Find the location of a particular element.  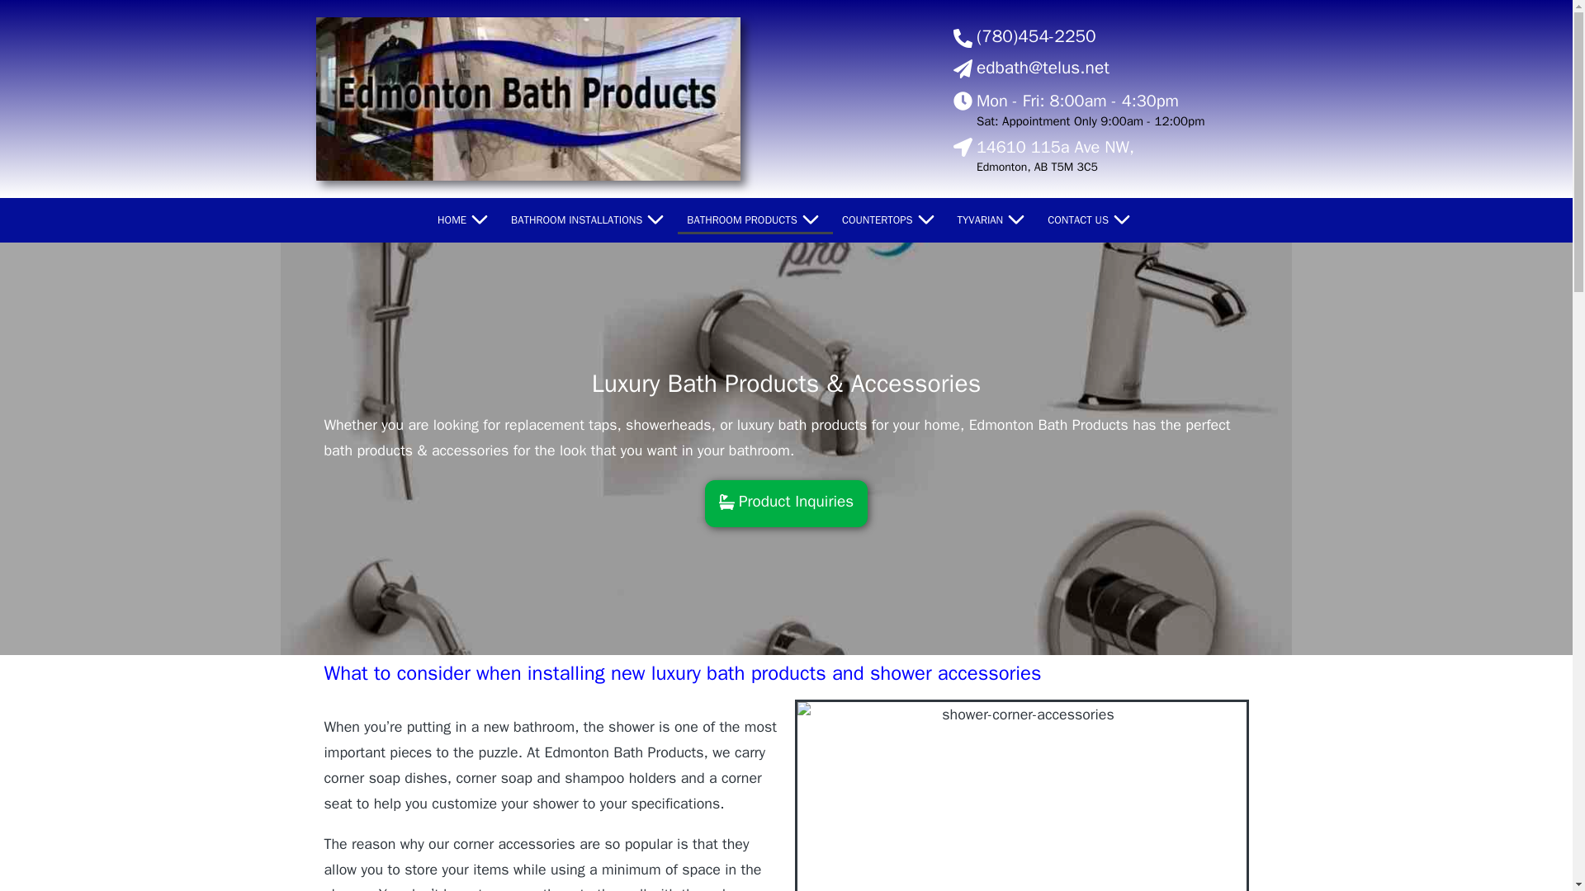

COUNTERTOPS is located at coordinates (890, 219).